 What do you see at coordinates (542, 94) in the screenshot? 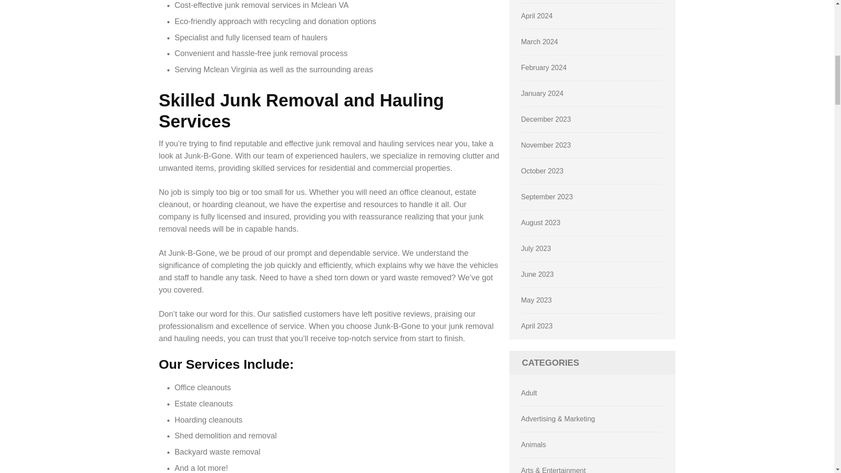
I see `January 2024` at bounding box center [542, 94].